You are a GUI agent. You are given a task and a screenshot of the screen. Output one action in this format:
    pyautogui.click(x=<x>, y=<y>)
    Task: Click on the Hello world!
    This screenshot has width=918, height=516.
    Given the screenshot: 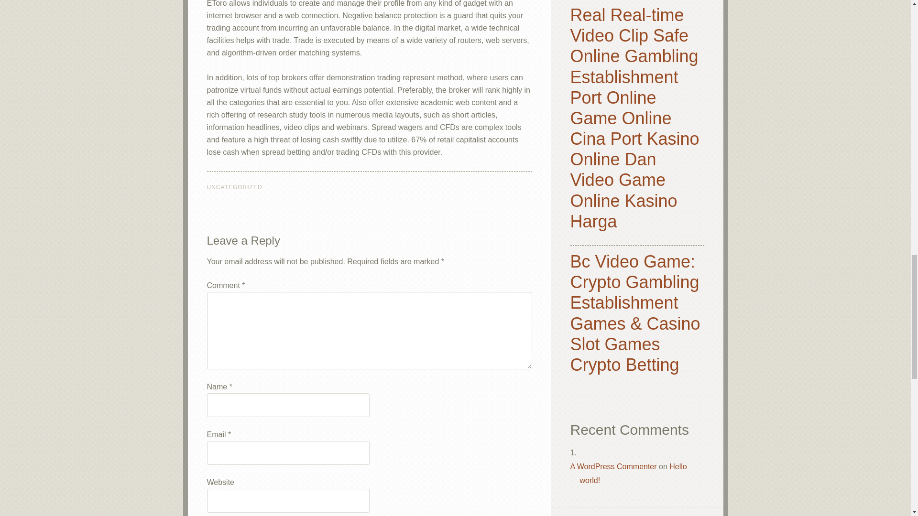 What is the action you would take?
    pyautogui.click(x=633, y=473)
    